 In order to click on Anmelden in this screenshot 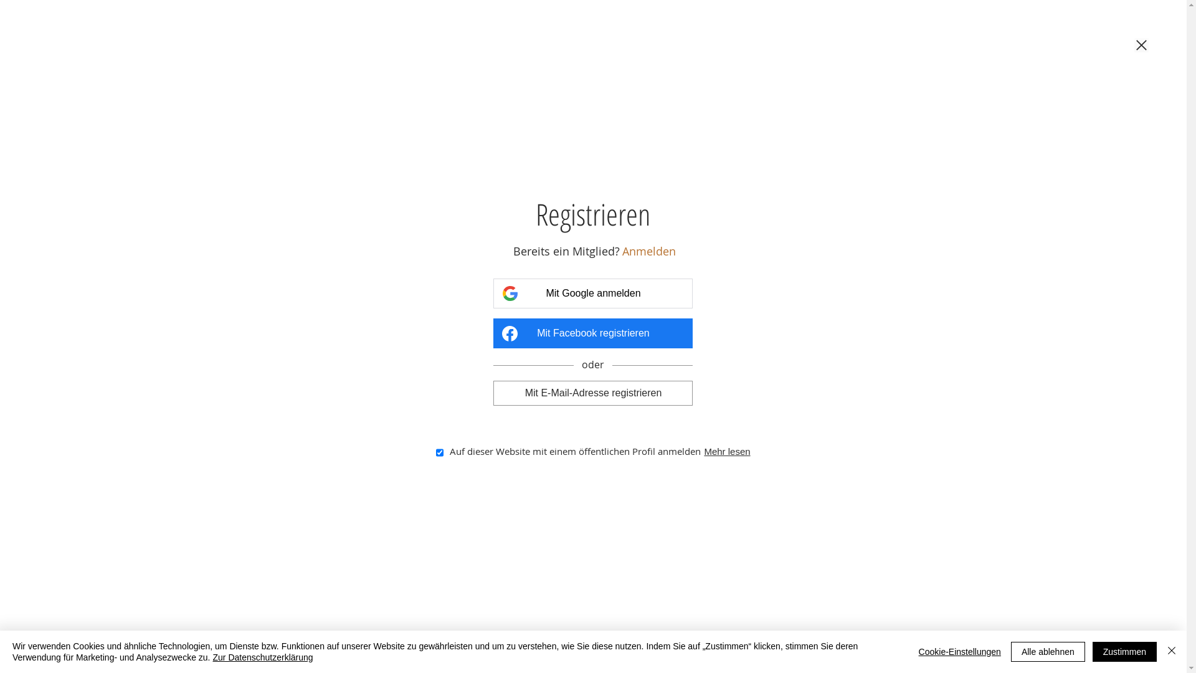, I will do `click(649, 252)`.